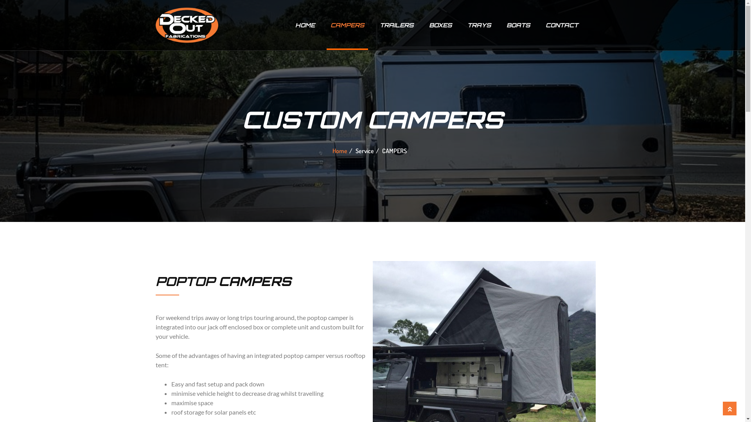  What do you see at coordinates (396, 25) in the screenshot?
I see `TRAILERS` at bounding box center [396, 25].